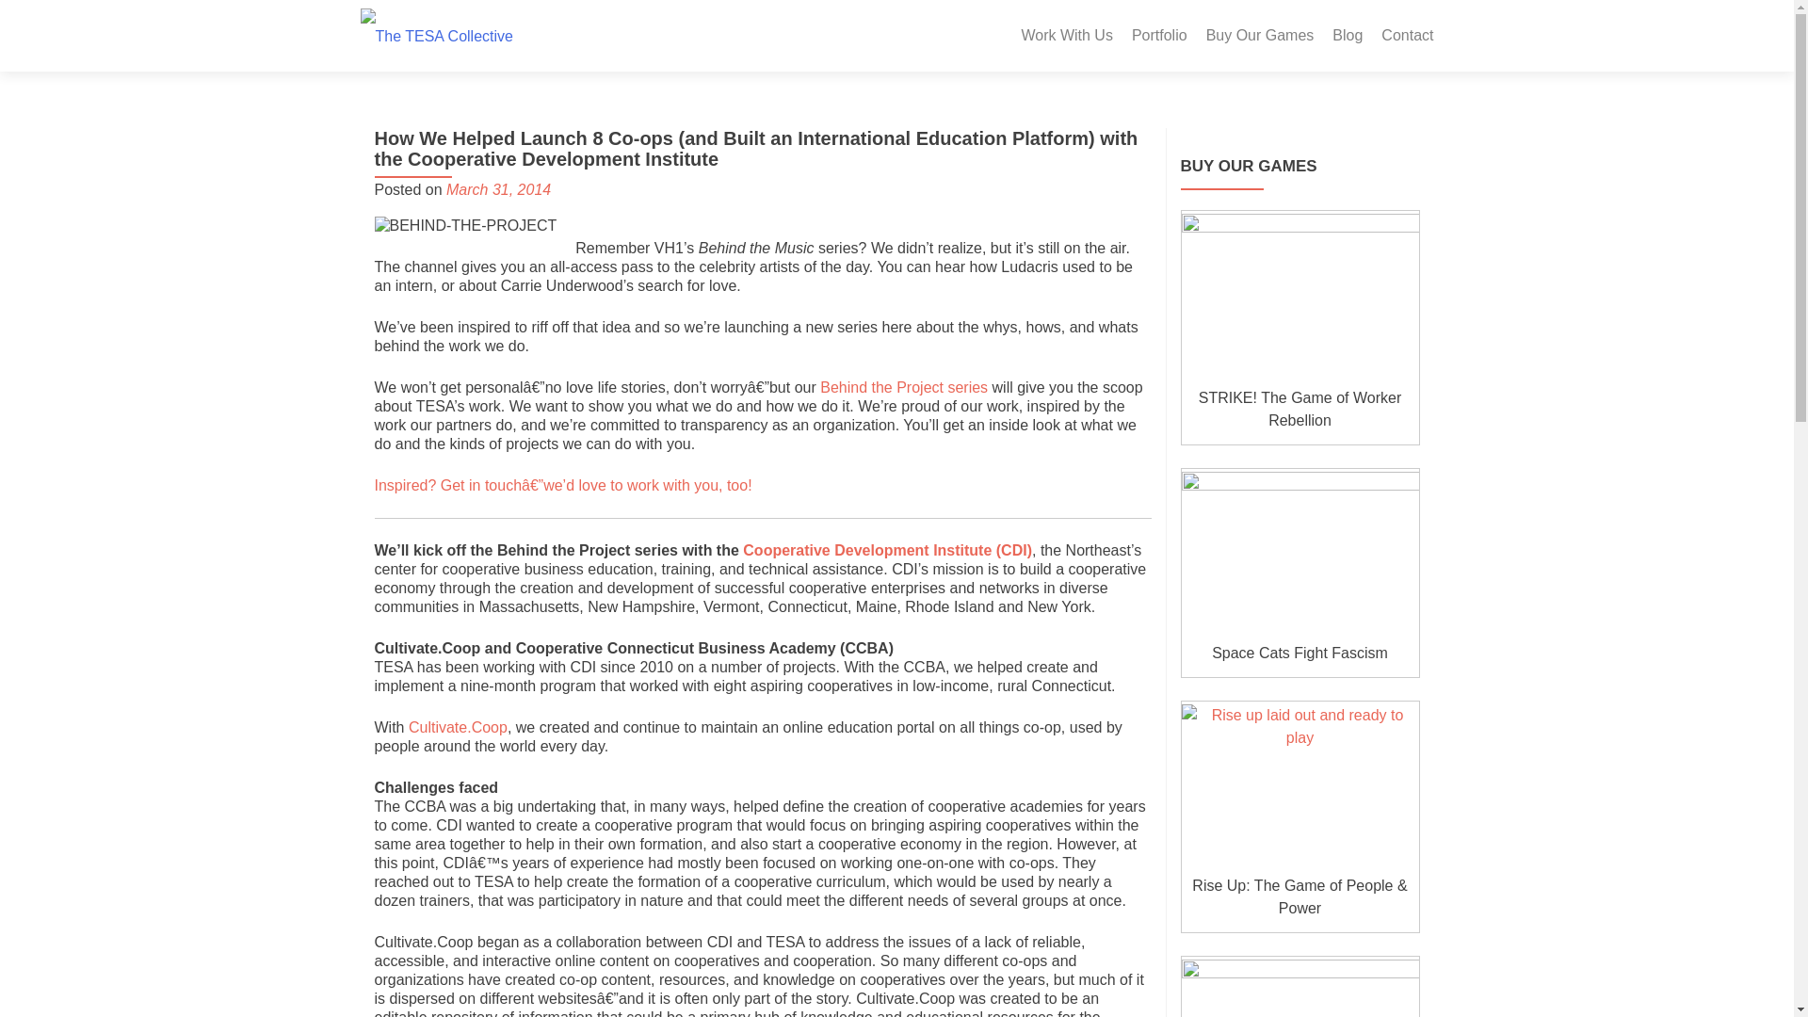  Describe the element at coordinates (904, 387) in the screenshot. I see `Behind the Project series` at that location.